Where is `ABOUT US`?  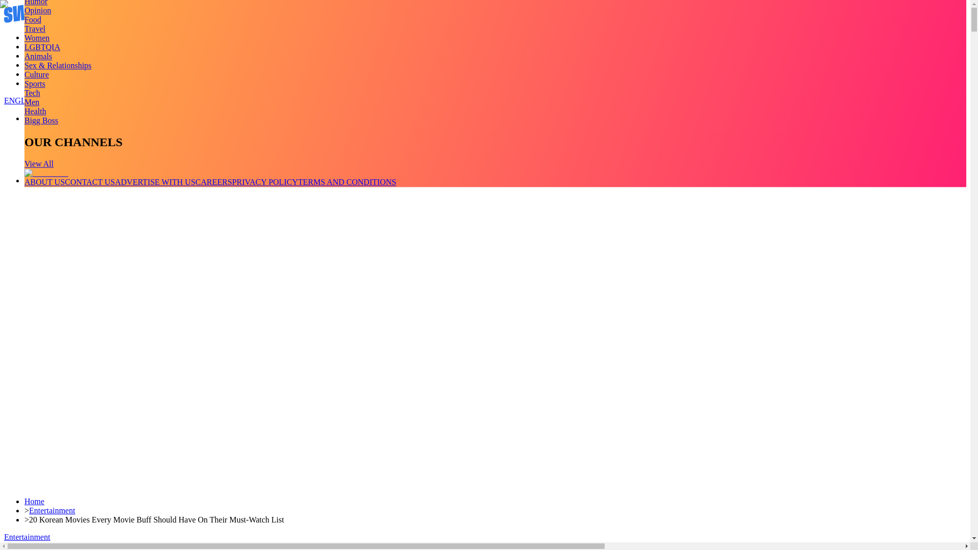
ABOUT US is located at coordinates (44, 182).